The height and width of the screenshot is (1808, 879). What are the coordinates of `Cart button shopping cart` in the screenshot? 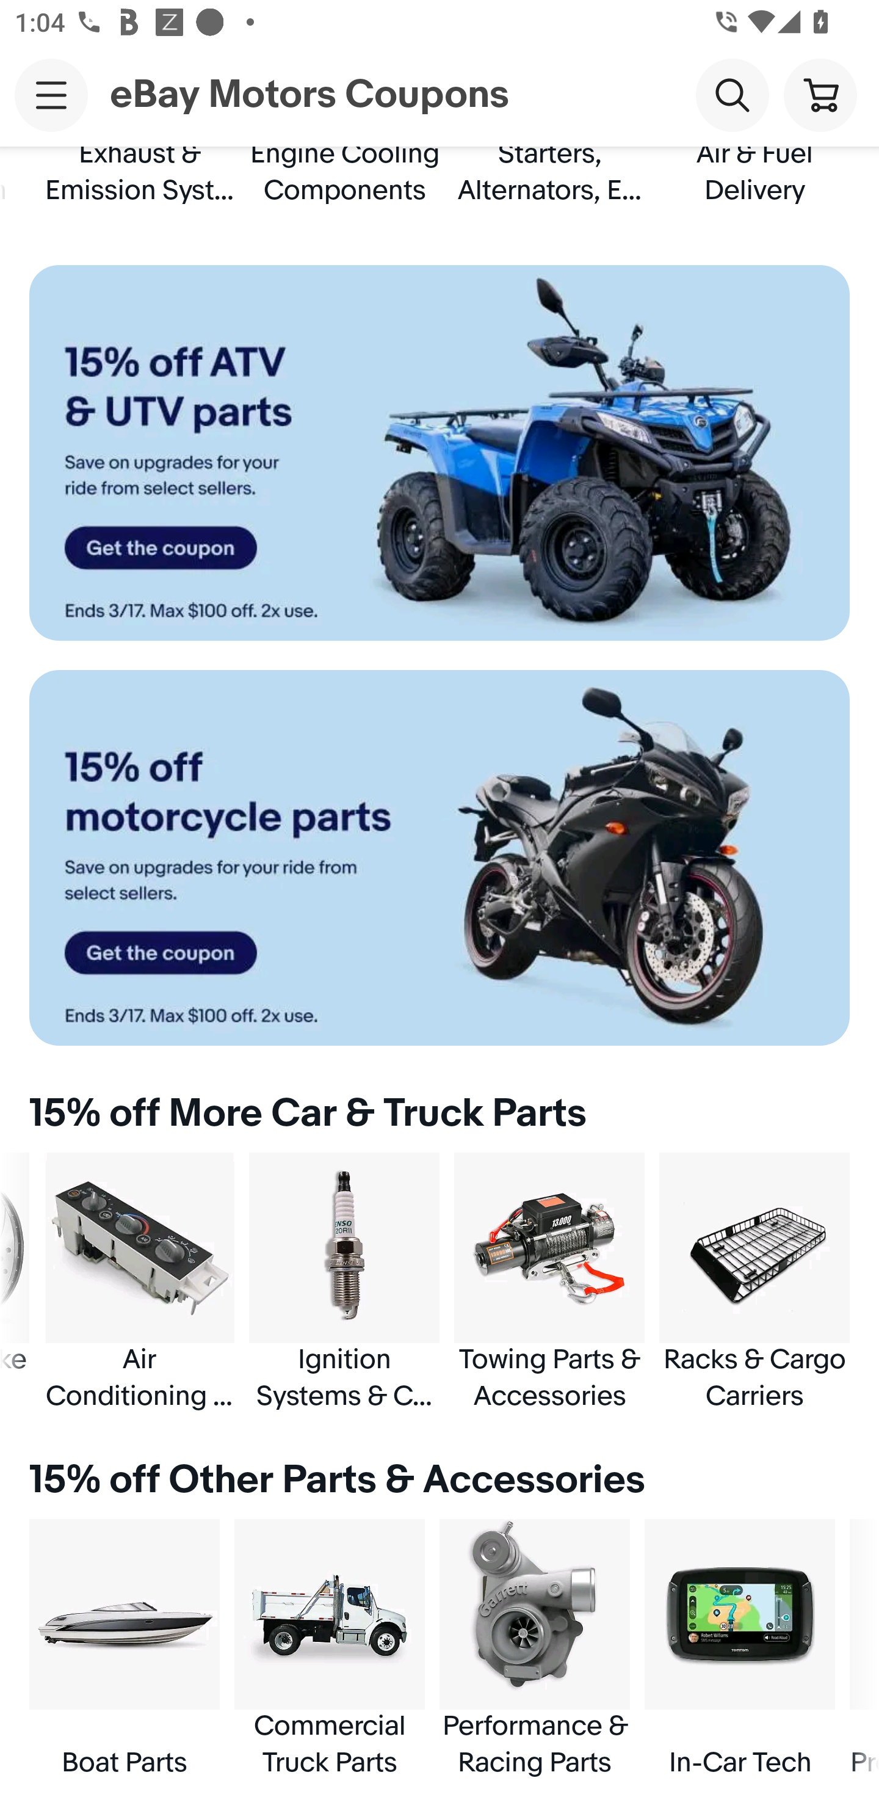 It's located at (820, 94).